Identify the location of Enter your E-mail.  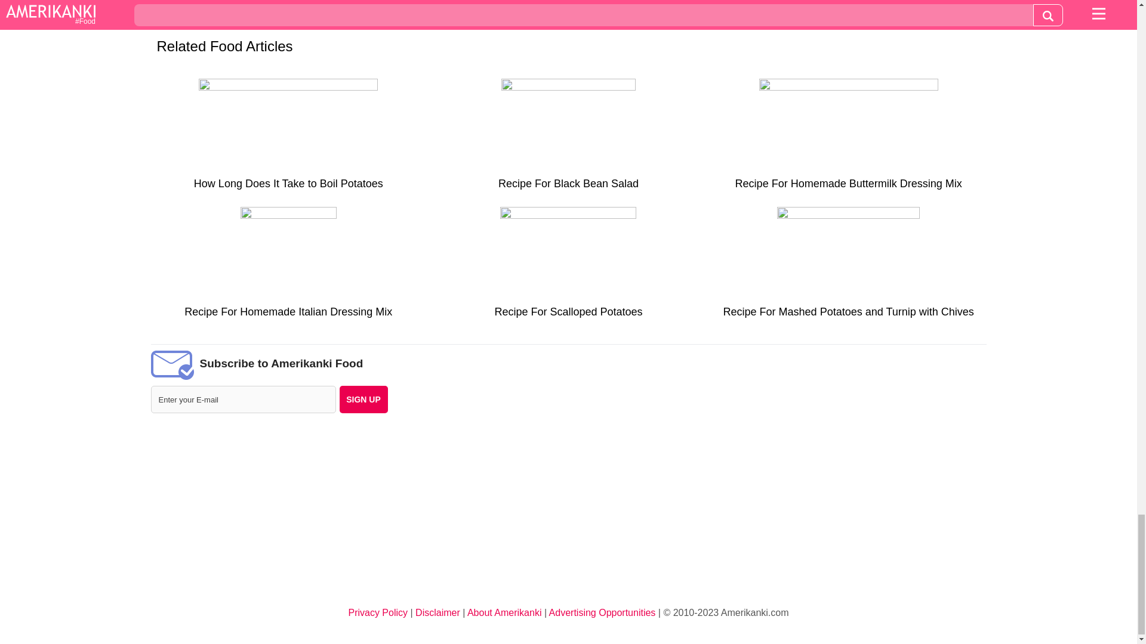
(242, 400).